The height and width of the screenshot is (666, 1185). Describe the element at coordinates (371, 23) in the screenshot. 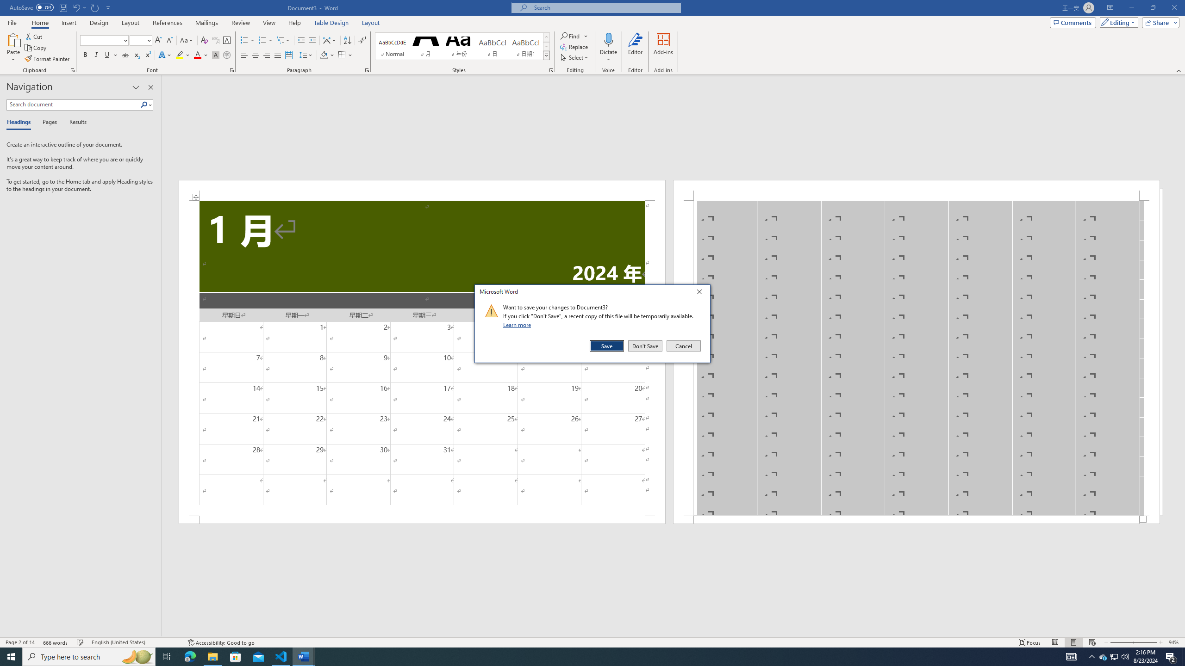

I see `Running applications` at that location.